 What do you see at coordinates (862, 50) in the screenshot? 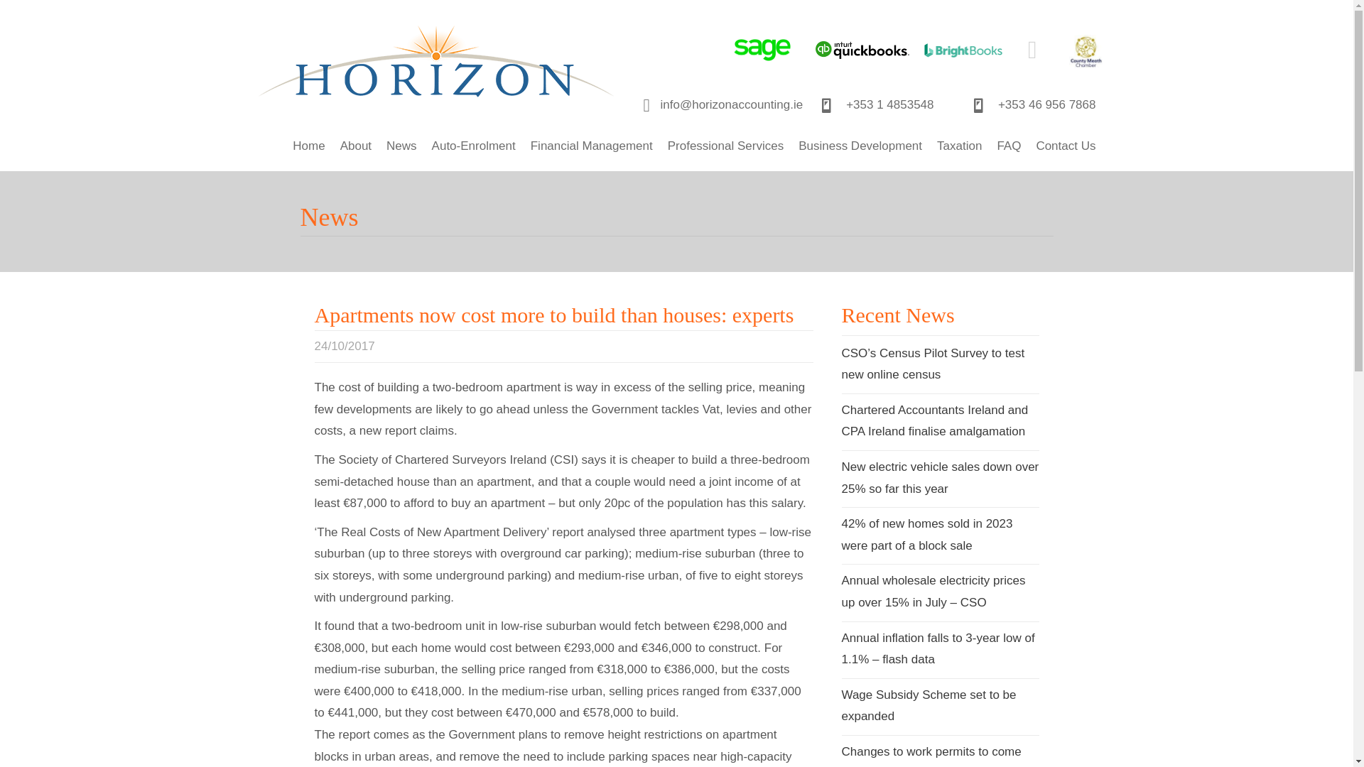
I see `quickbooks` at bounding box center [862, 50].